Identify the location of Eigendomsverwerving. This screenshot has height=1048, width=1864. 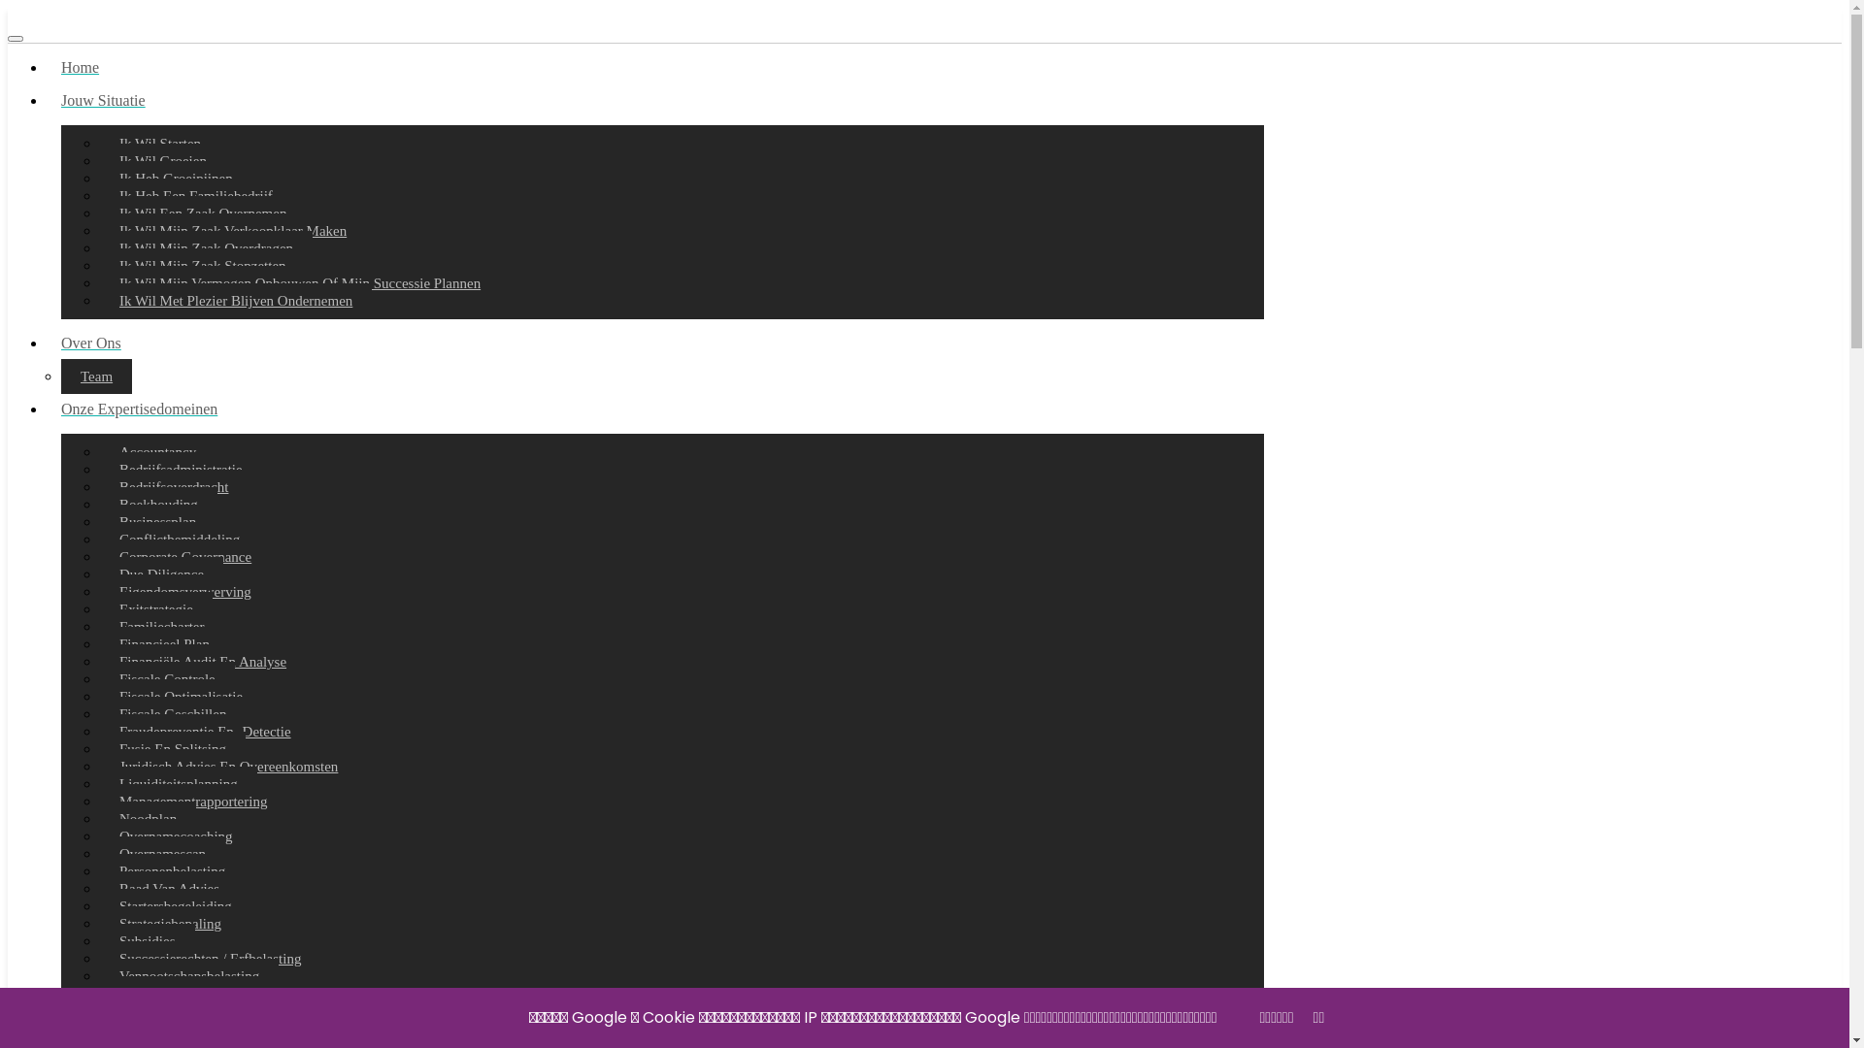
(185, 592).